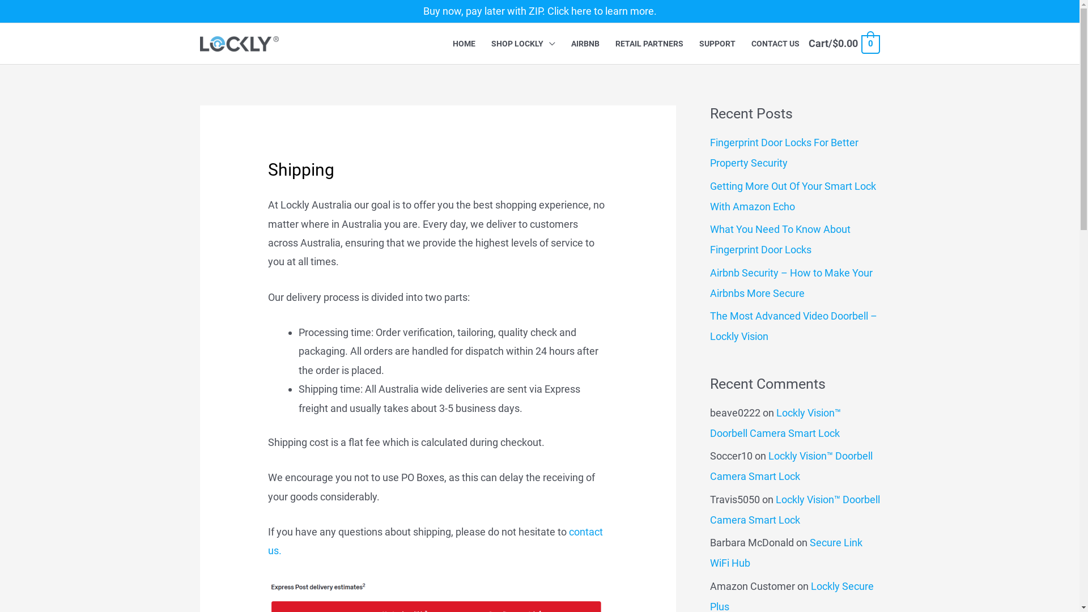 Image resolution: width=1088 pixels, height=612 pixels. Describe the element at coordinates (780, 239) in the screenshot. I see `What You Need To Know About Fingerprint Door Locks` at that location.